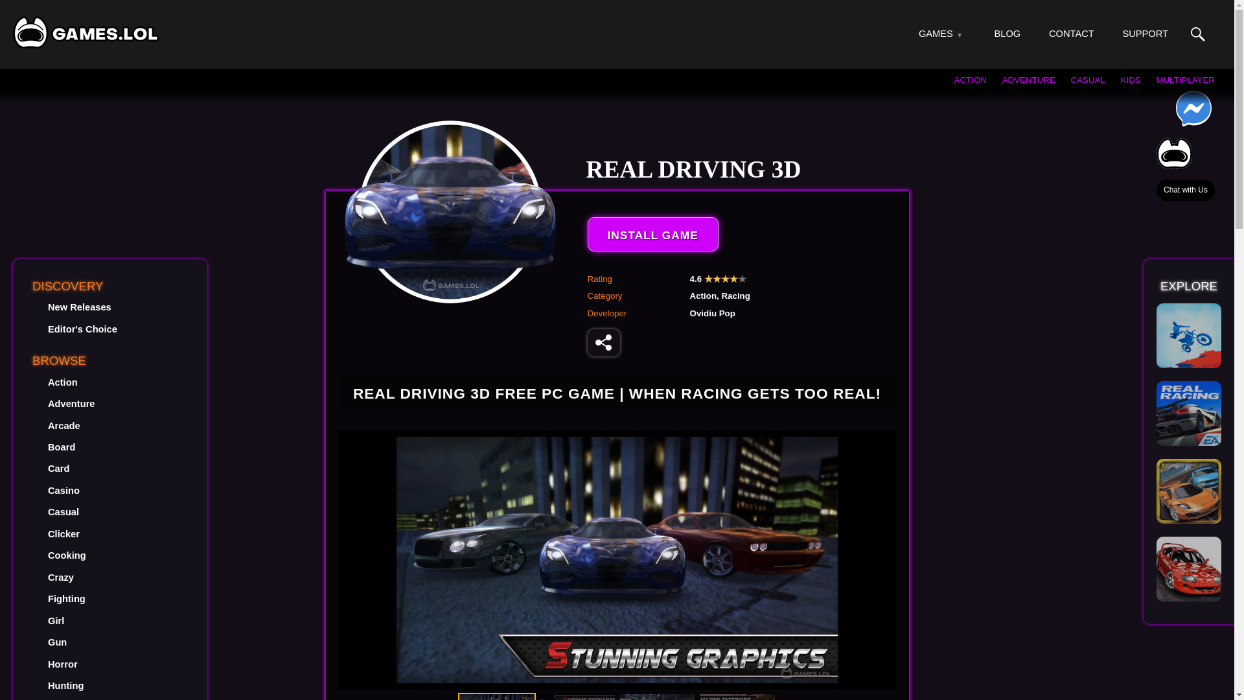 The width and height of the screenshot is (1244, 700). What do you see at coordinates (1185, 79) in the screenshot?
I see `MULTIPLAYER` at bounding box center [1185, 79].